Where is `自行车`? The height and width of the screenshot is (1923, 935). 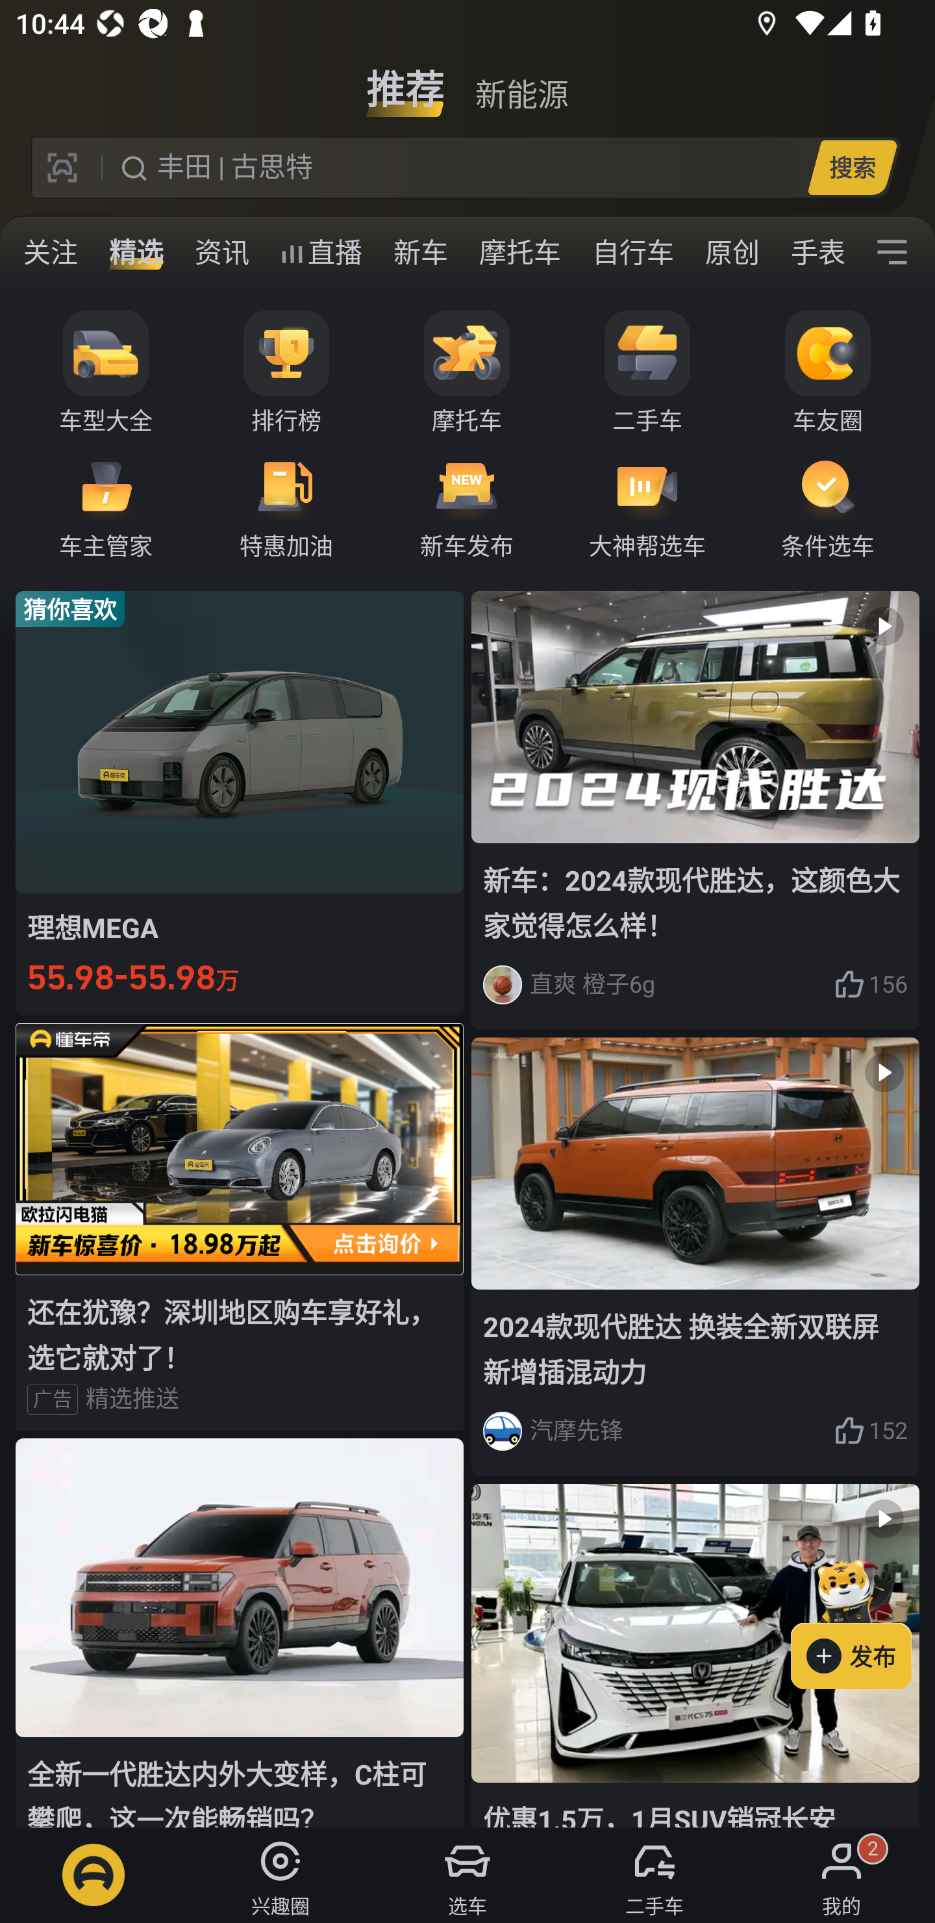 自行车 is located at coordinates (633, 252).